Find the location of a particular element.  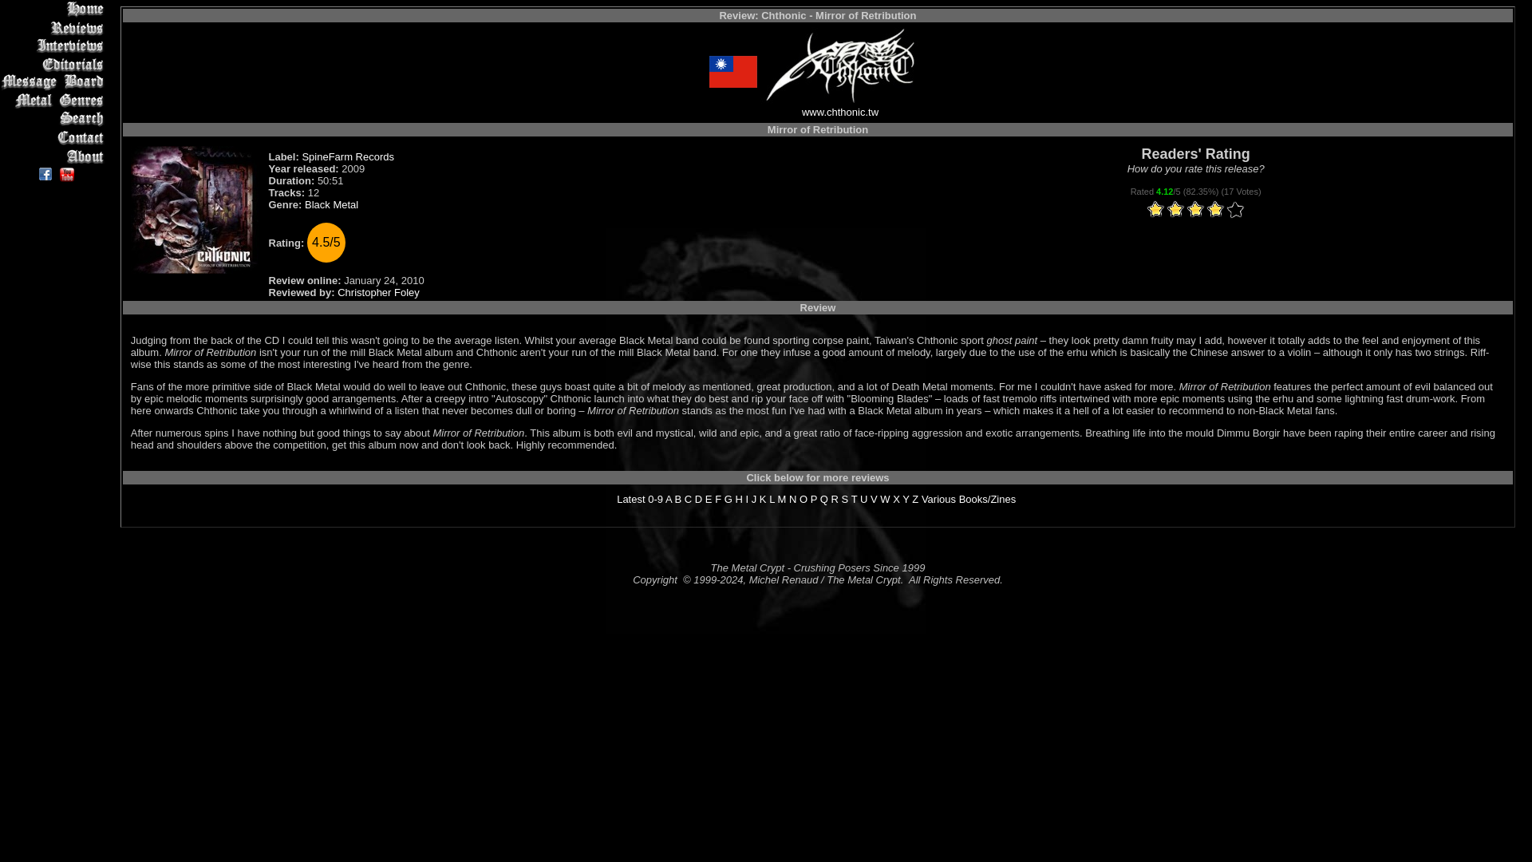

Editorials is located at coordinates (54, 64).